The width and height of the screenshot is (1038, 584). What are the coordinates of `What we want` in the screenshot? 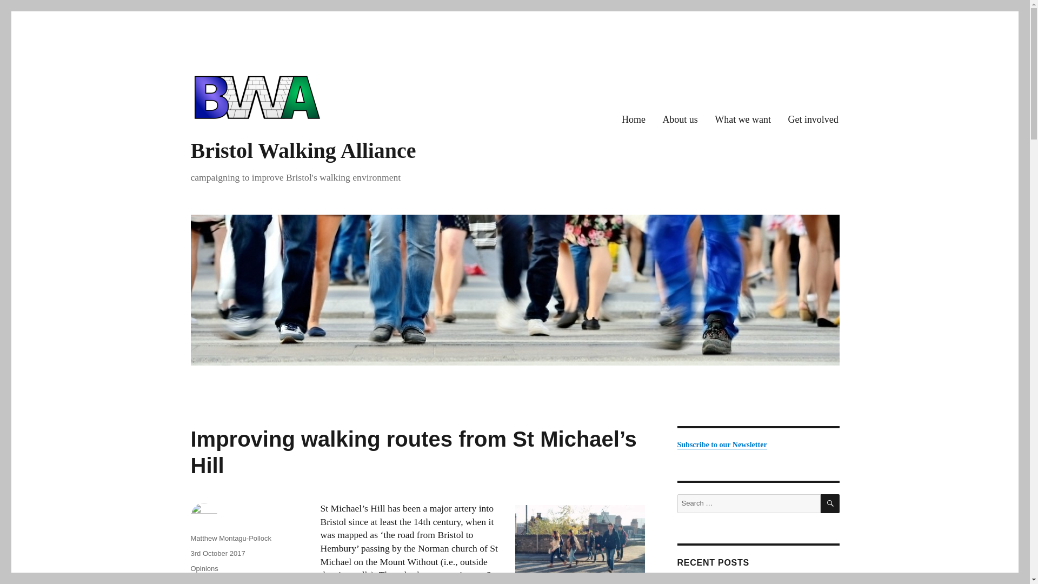 It's located at (743, 120).